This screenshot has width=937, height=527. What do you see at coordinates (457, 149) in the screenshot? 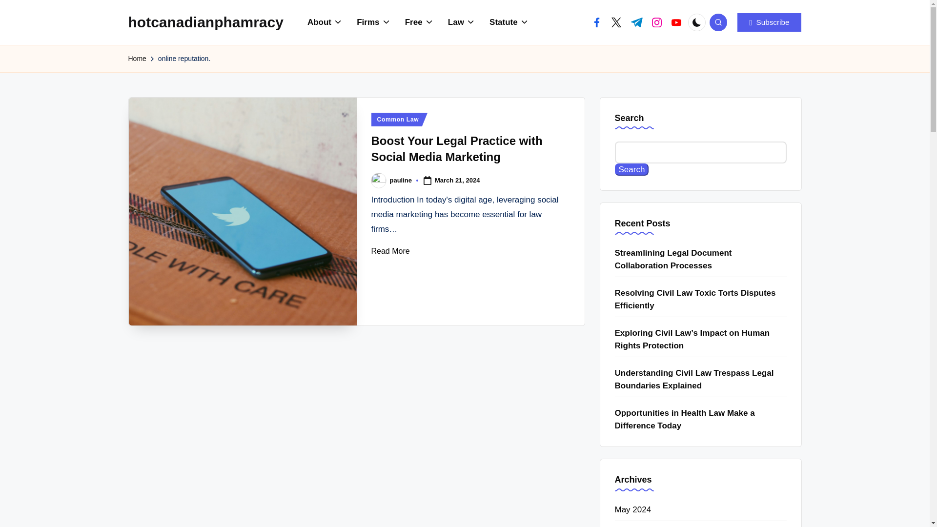
I see `Boost Your Legal Practice with Social Media Marketing` at bounding box center [457, 149].